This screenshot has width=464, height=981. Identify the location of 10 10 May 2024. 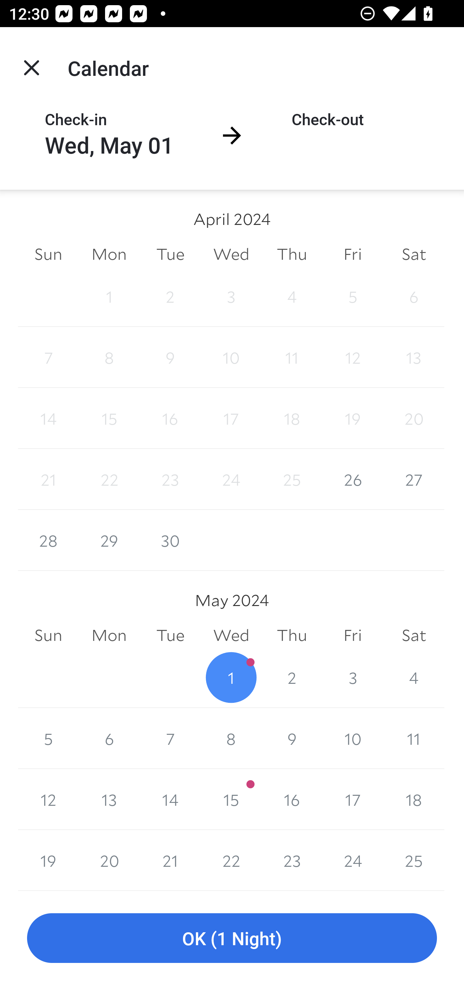
(353, 738).